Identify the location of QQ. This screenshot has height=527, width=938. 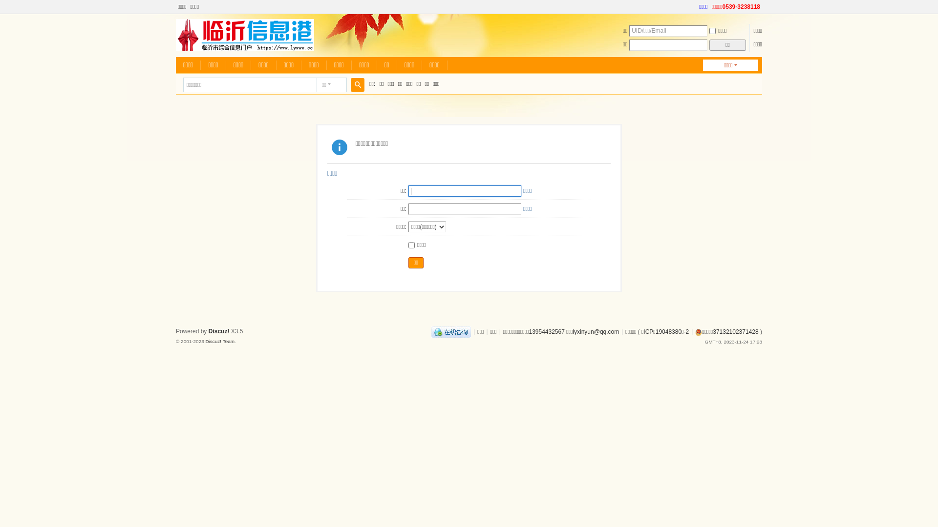
(451, 332).